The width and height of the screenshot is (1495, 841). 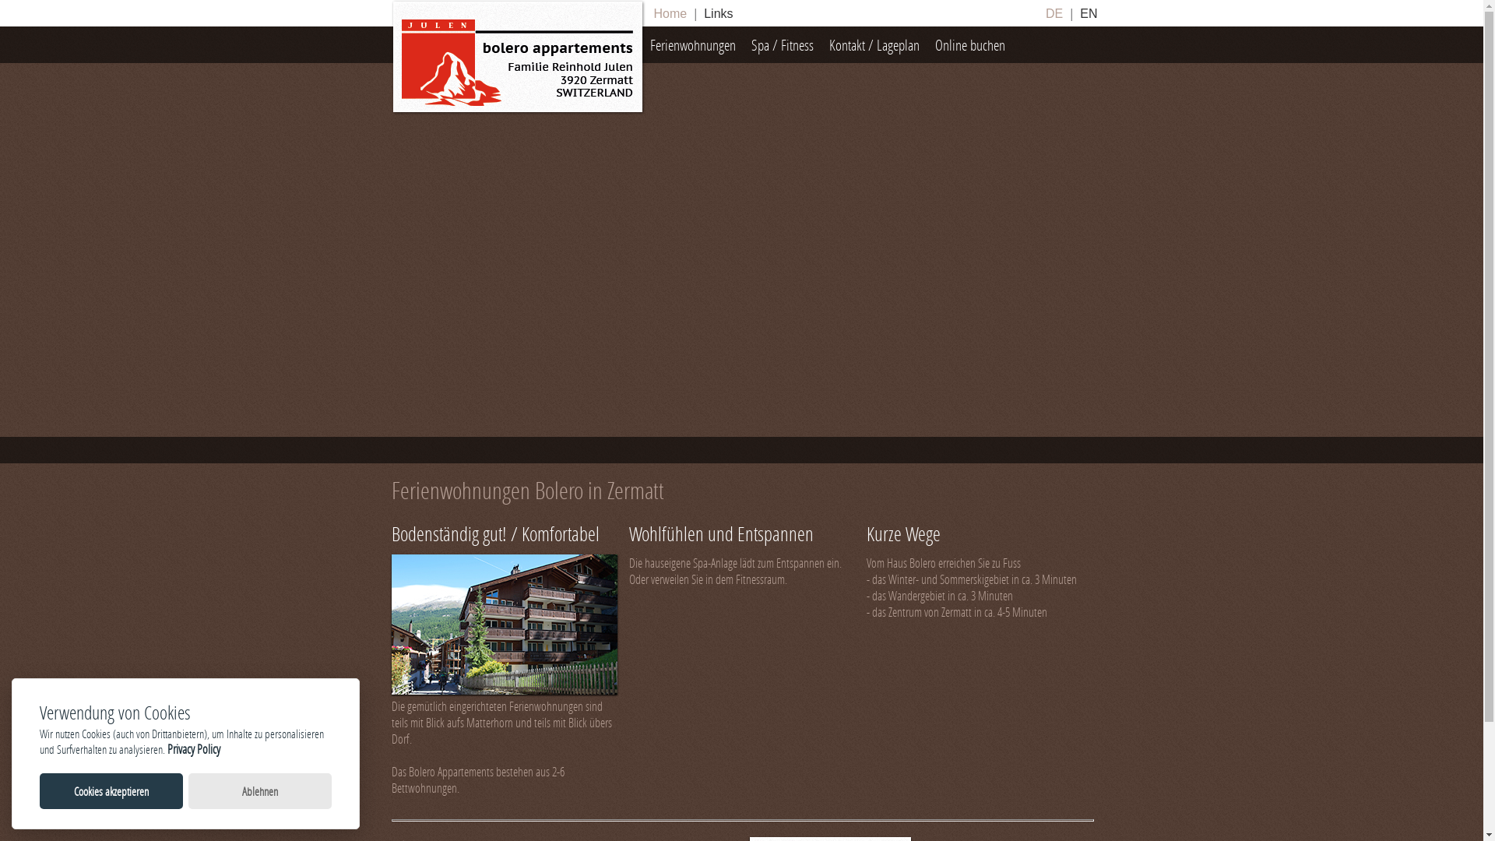 What do you see at coordinates (718, 14) in the screenshot?
I see `Links` at bounding box center [718, 14].